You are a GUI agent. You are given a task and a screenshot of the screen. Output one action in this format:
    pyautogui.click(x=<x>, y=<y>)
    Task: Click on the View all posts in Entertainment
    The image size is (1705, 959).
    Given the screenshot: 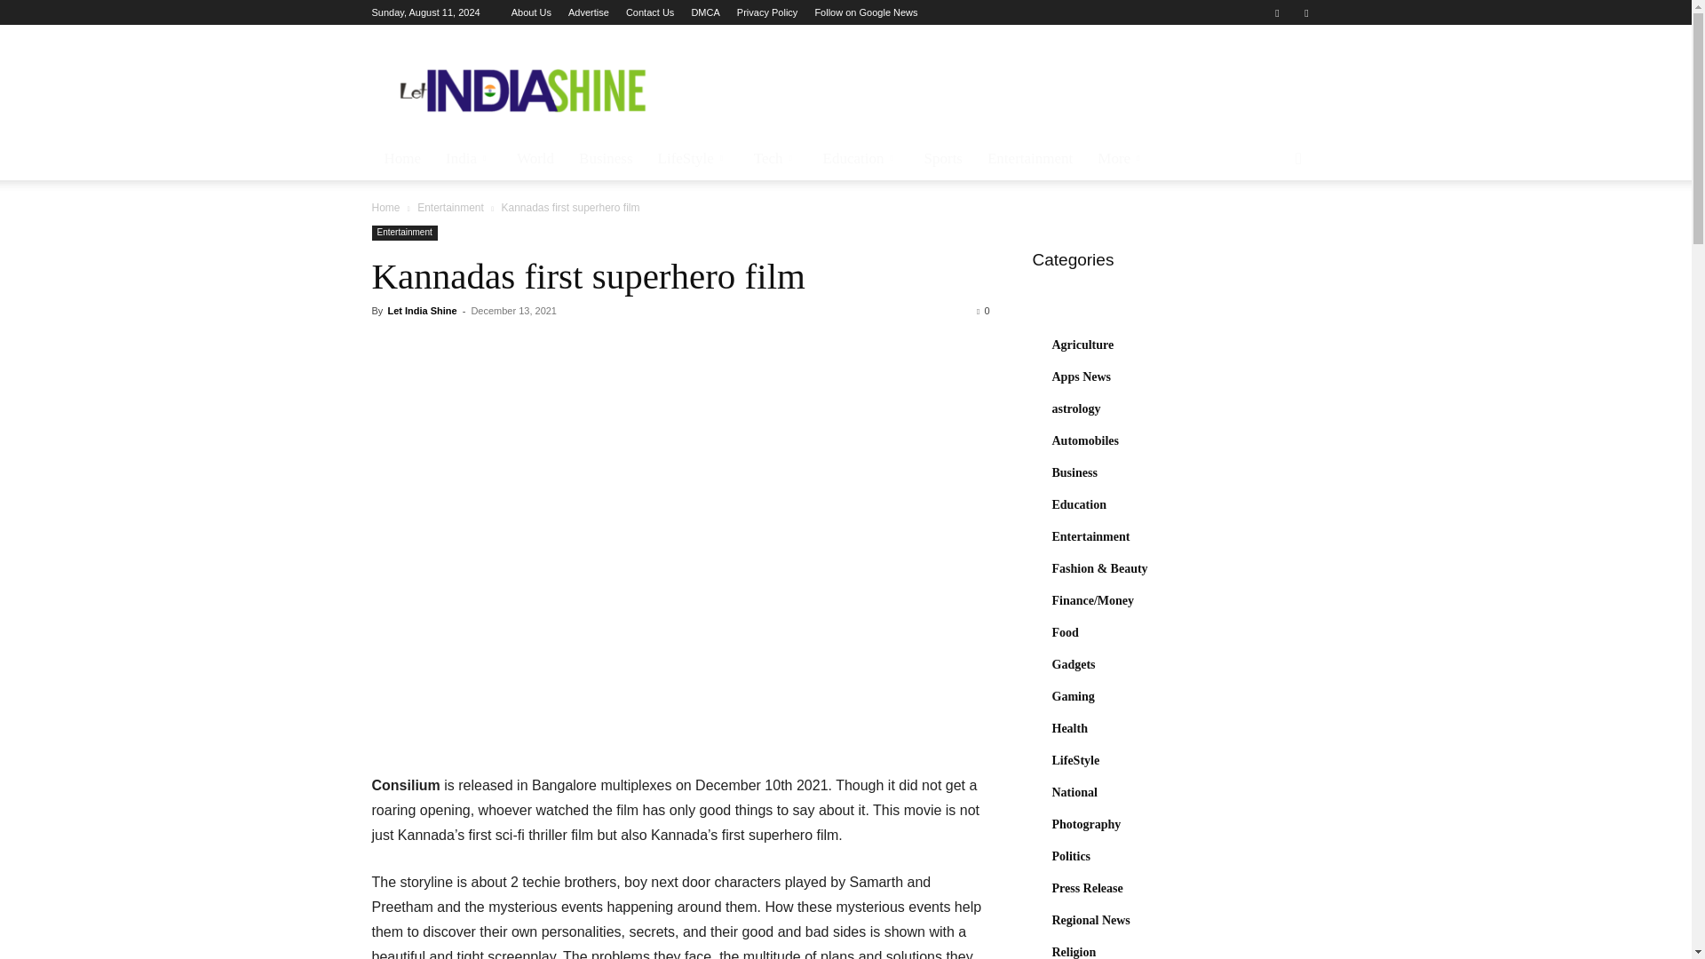 What is the action you would take?
    pyautogui.click(x=451, y=207)
    